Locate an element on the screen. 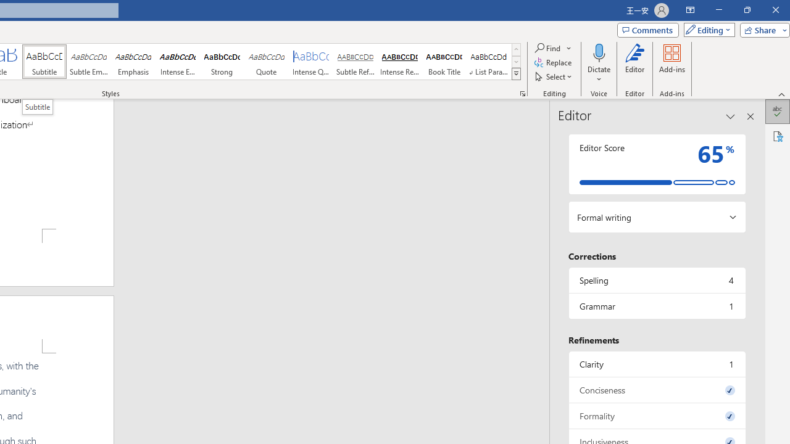  Find is located at coordinates (553, 48).